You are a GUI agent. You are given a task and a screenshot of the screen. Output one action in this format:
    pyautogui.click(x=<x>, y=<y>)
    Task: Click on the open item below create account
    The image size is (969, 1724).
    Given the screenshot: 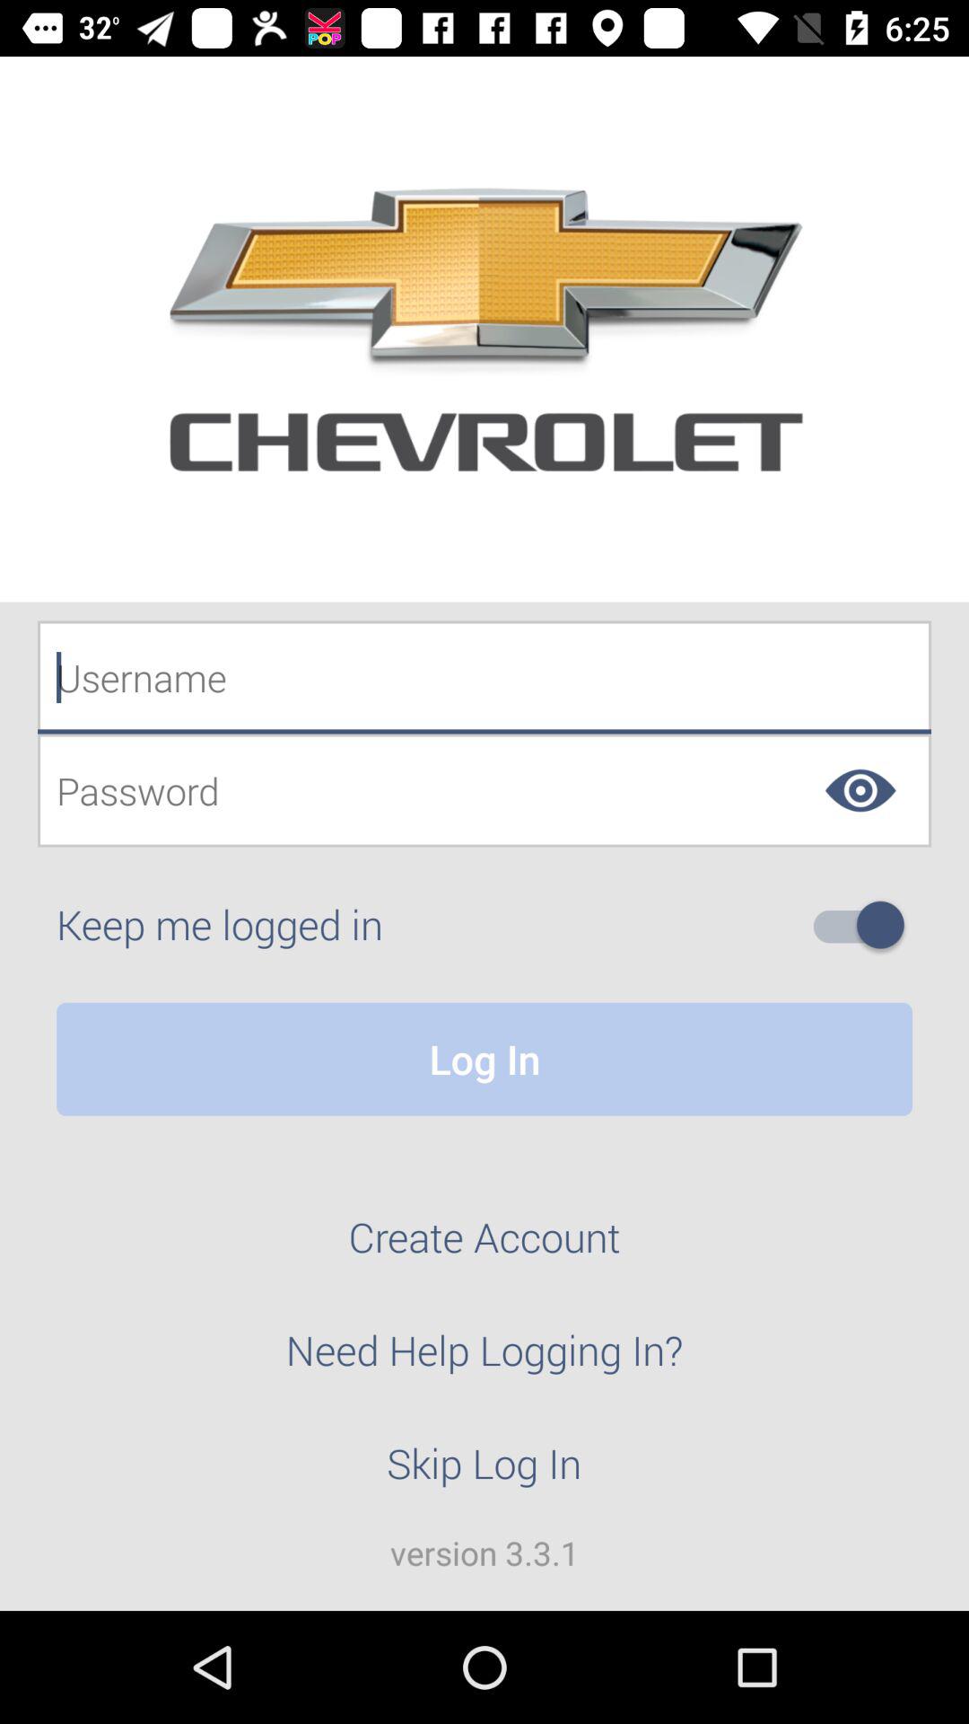 What is the action you would take?
    pyautogui.click(x=484, y=1360)
    